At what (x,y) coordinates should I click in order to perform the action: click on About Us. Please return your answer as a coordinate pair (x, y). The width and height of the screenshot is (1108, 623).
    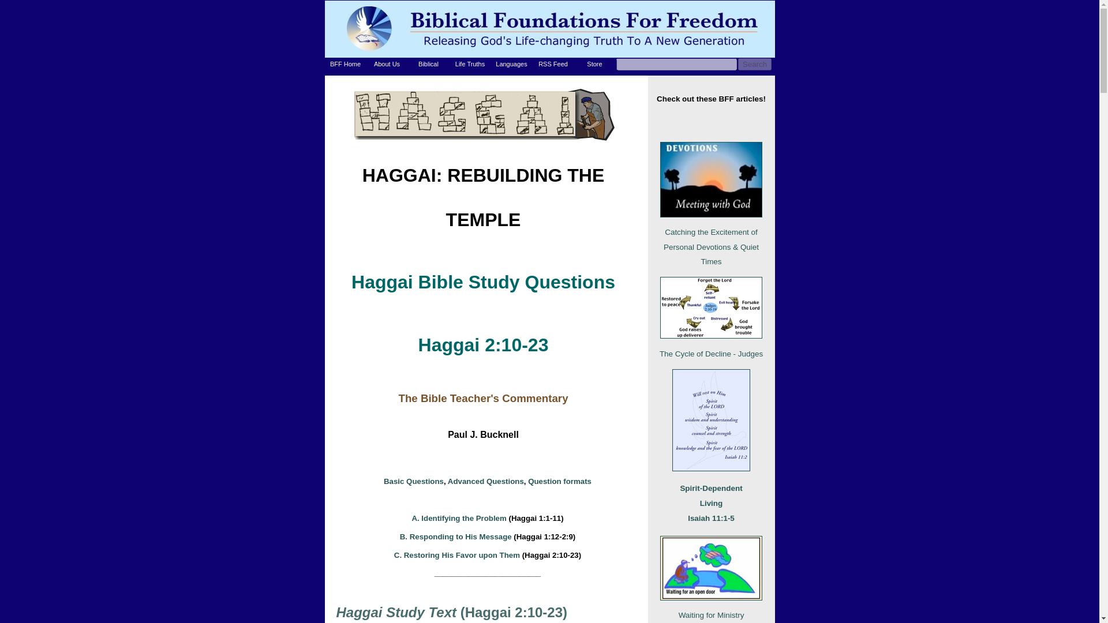
    Looking at the image, I should click on (387, 64).